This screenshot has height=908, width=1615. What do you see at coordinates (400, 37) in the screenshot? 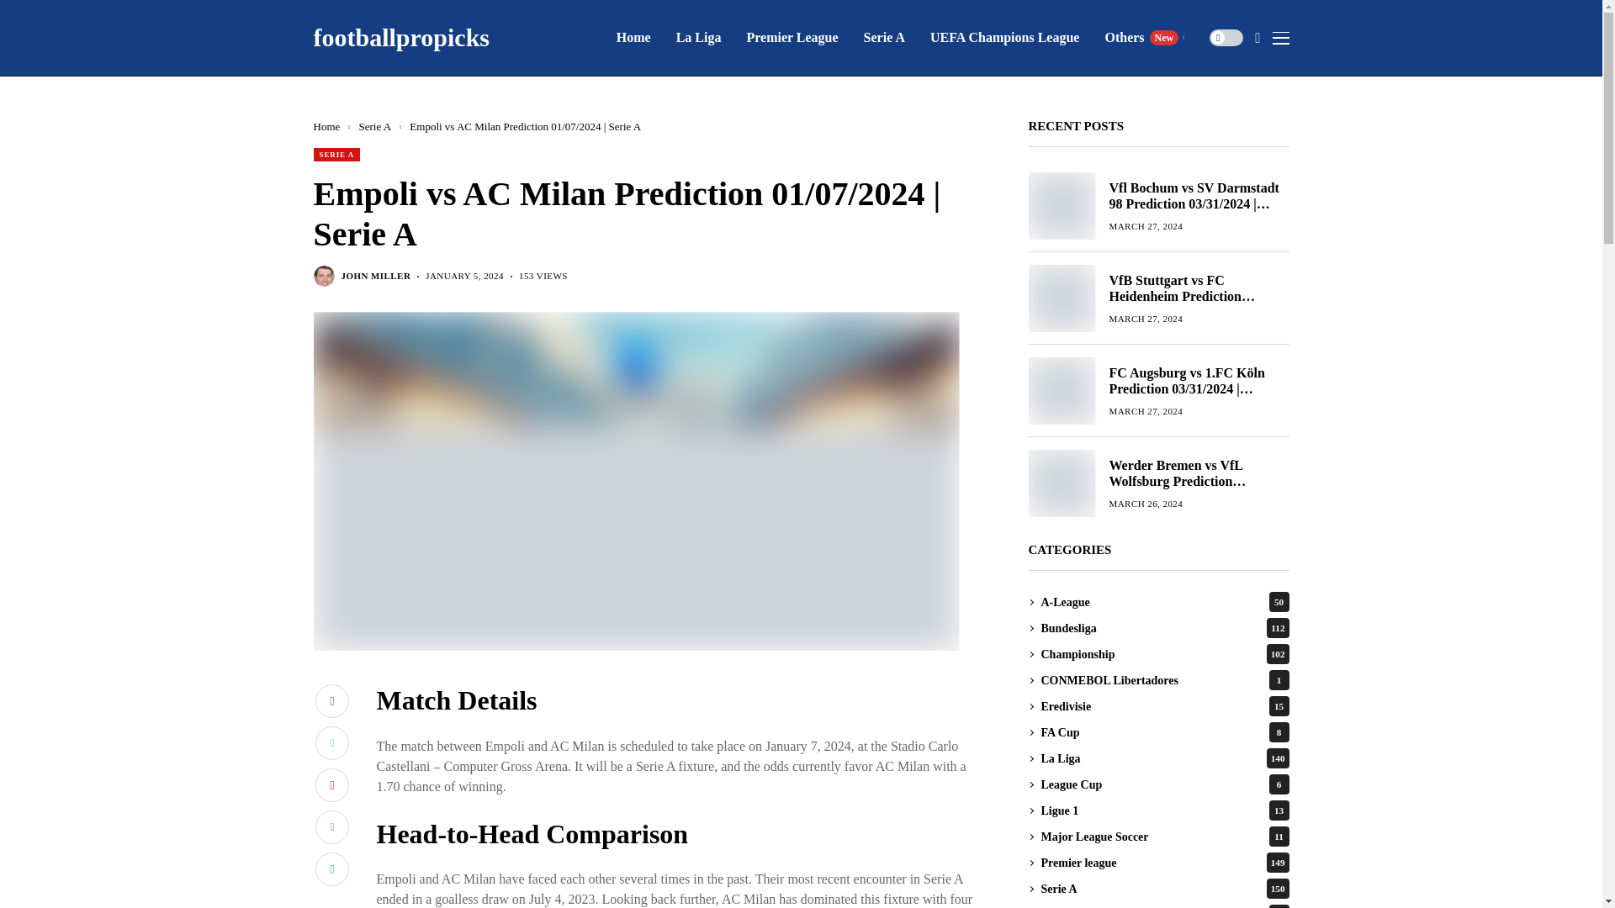
I see `Posts by John Miller` at bounding box center [400, 37].